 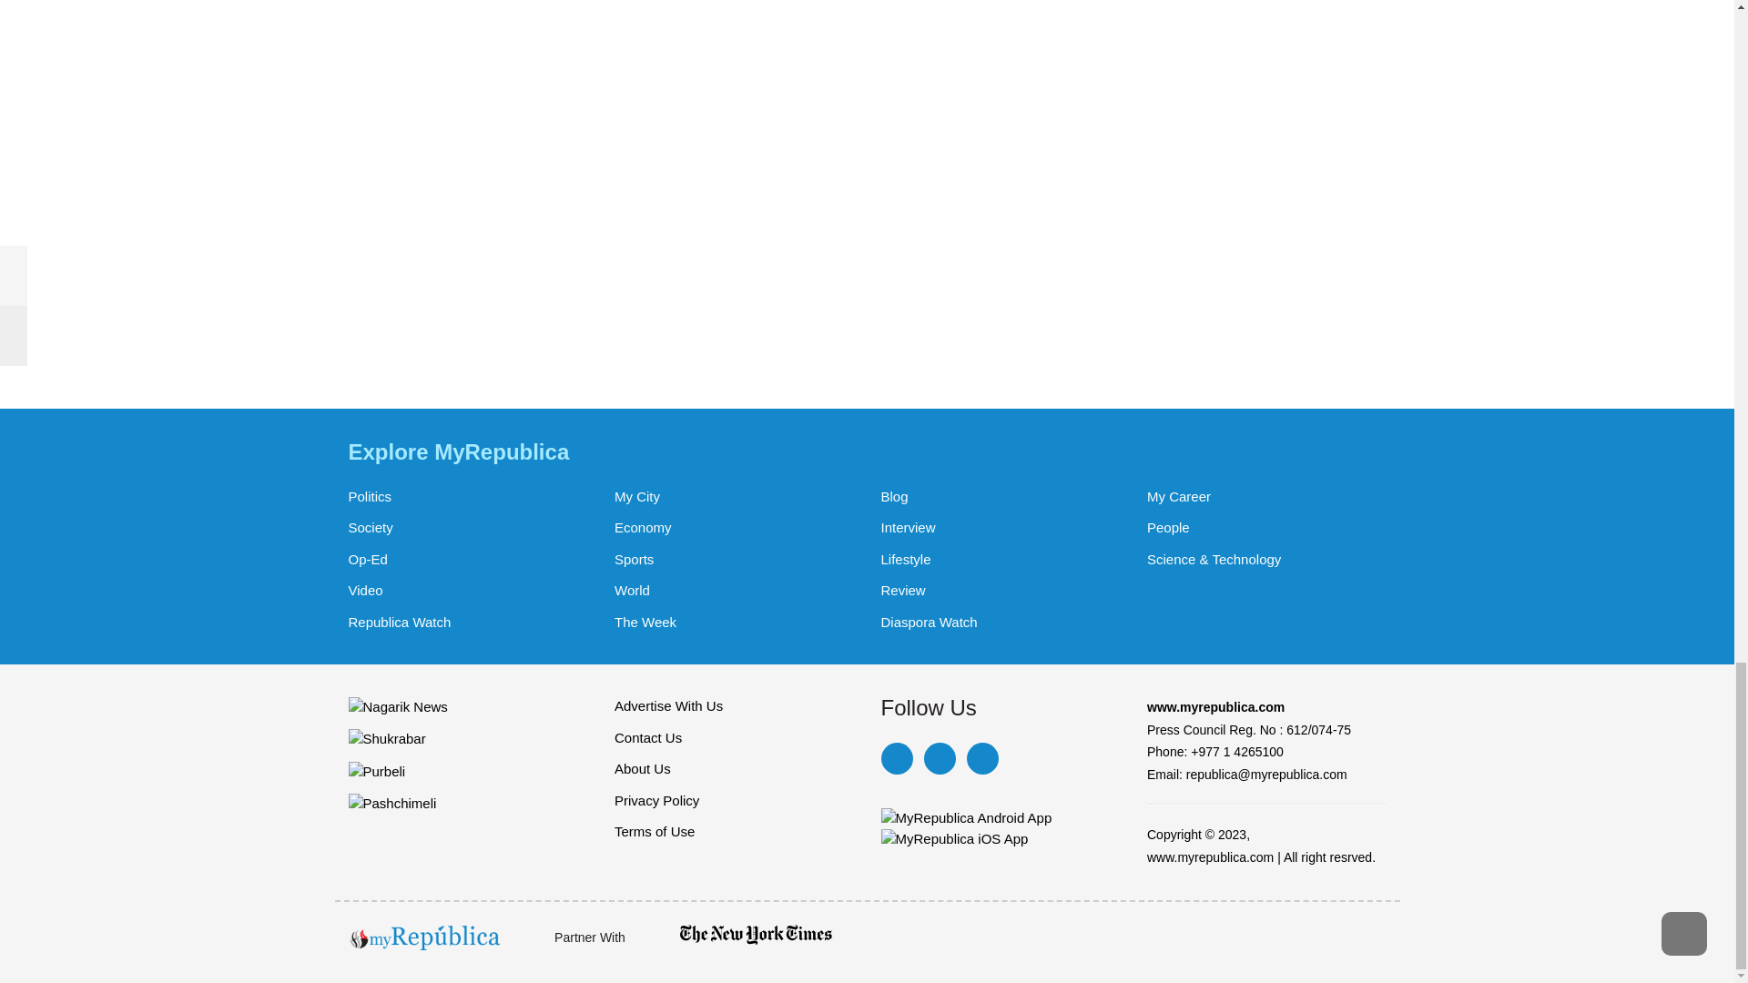 I want to click on Facebook, so click(x=896, y=759).